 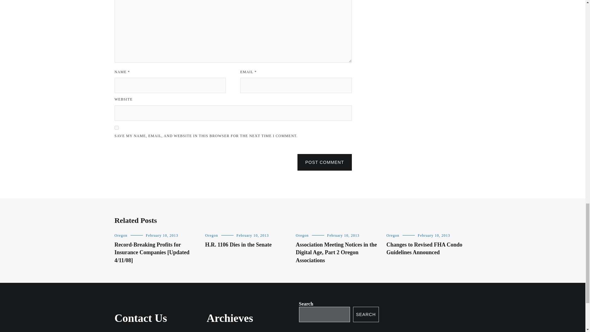 What do you see at coordinates (162, 235) in the screenshot?
I see `February 10, 2013` at bounding box center [162, 235].